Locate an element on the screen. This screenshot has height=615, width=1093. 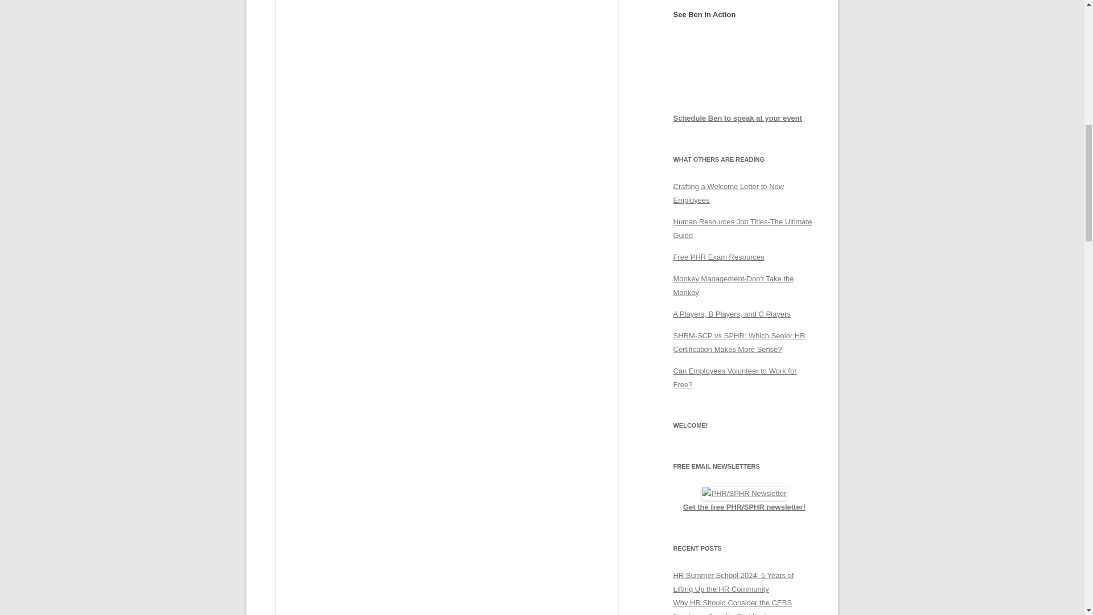
Schedule Ben to speak at your event is located at coordinates (738, 117).